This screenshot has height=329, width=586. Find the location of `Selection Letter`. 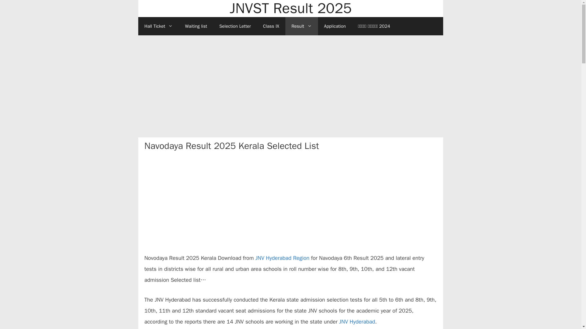

Selection Letter is located at coordinates (235, 26).